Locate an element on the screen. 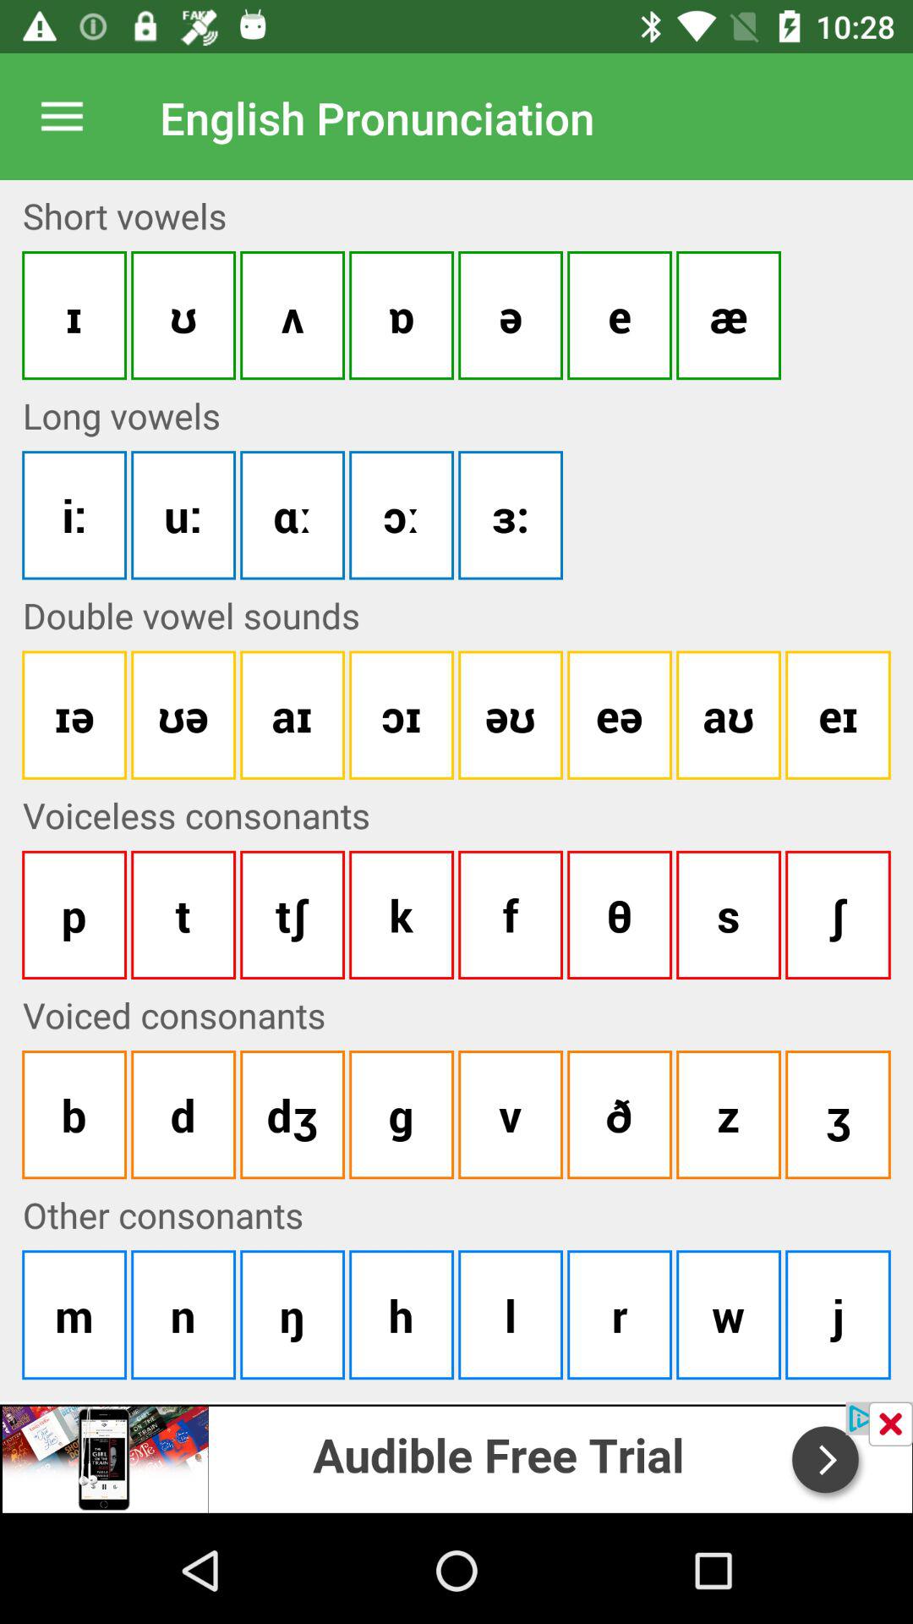  click on the 8th box with symbol below voiced consonants is located at coordinates (838, 1115).